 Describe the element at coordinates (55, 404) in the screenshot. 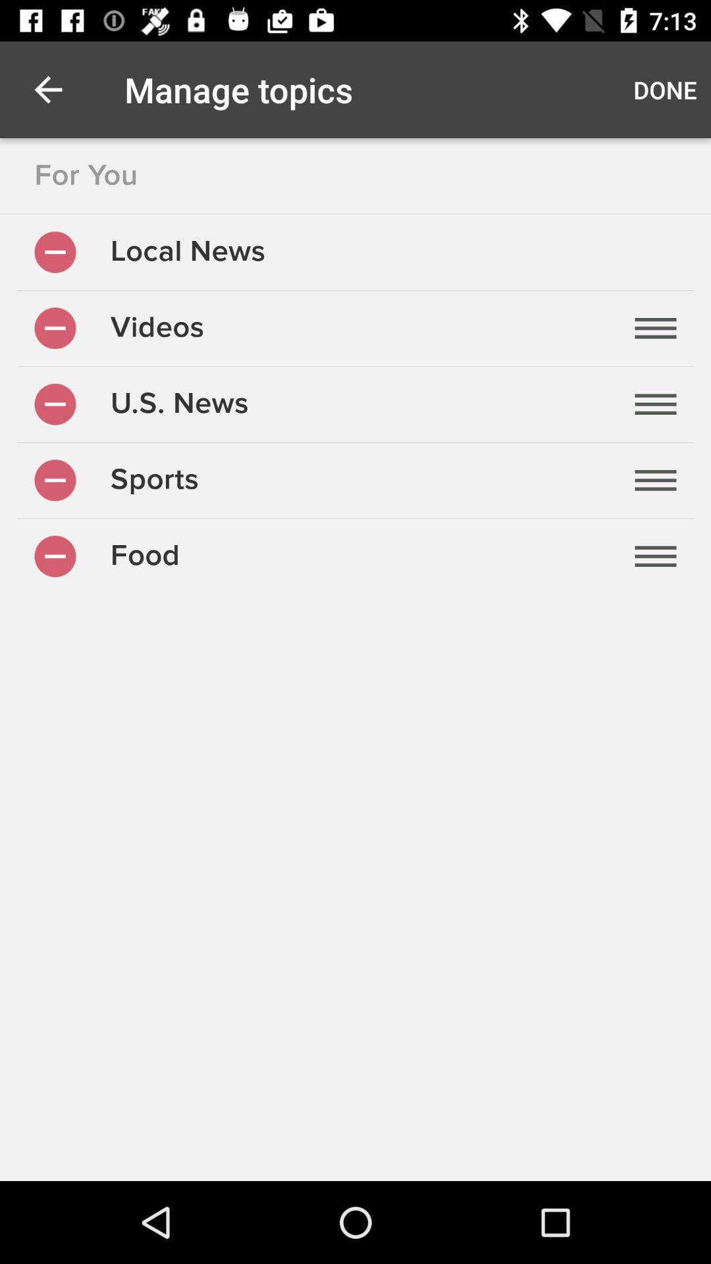

I see `remove u.s news` at that location.